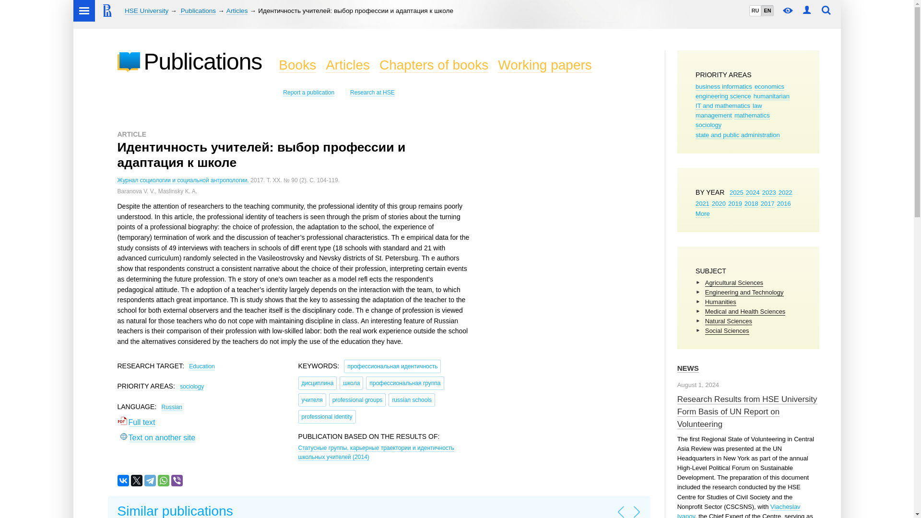  I want to click on EN, so click(767, 11).